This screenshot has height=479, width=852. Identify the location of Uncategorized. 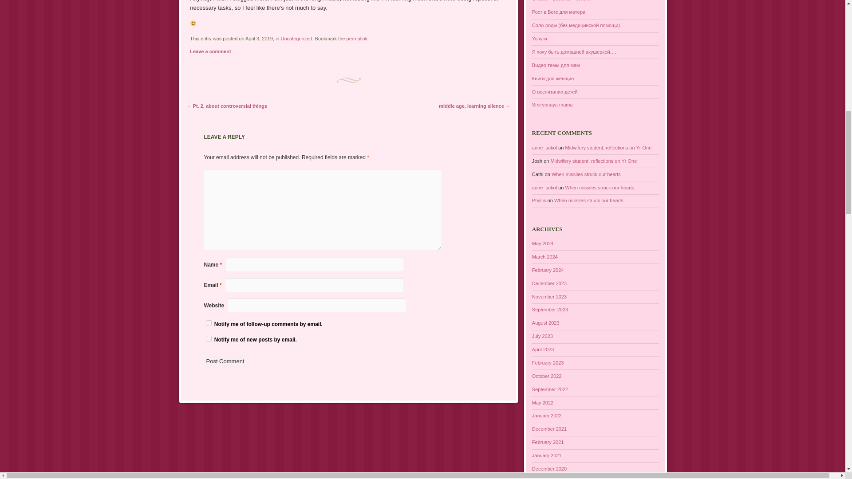
(296, 38).